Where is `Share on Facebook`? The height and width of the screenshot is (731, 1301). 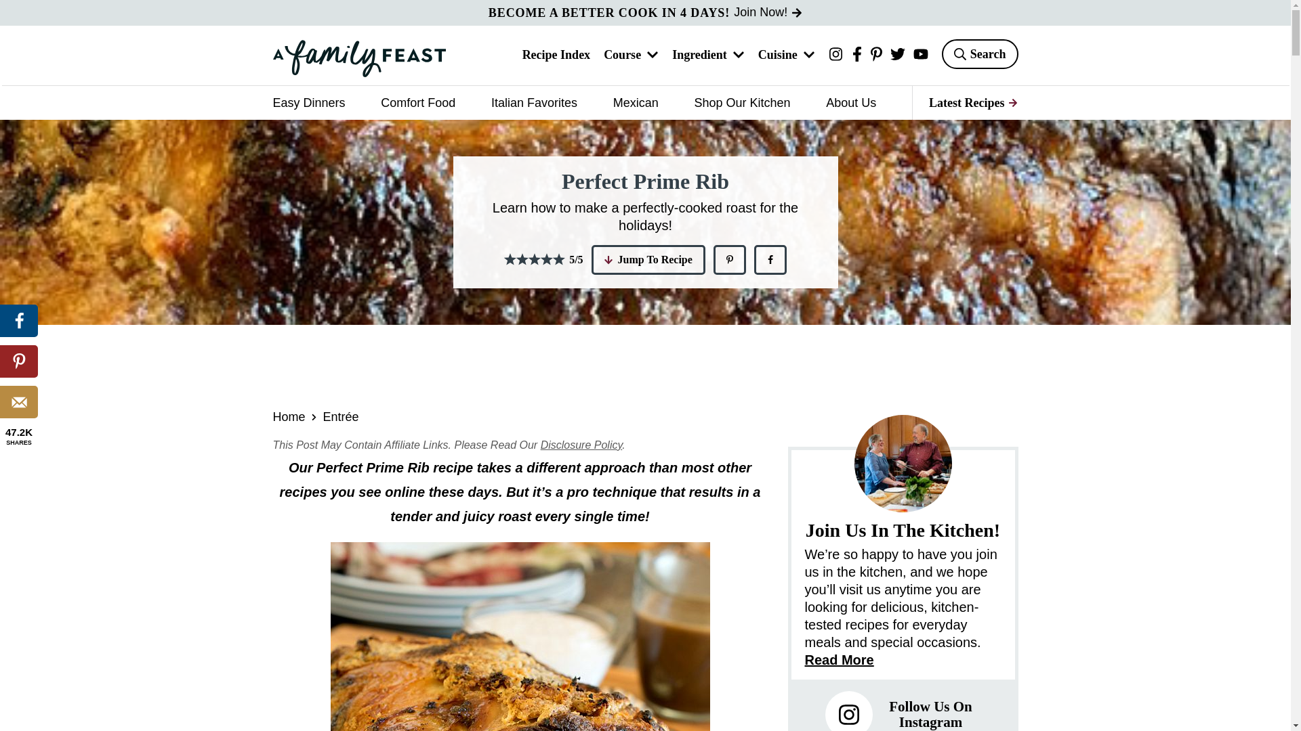
Share on Facebook is located at coordinates (19, 321).